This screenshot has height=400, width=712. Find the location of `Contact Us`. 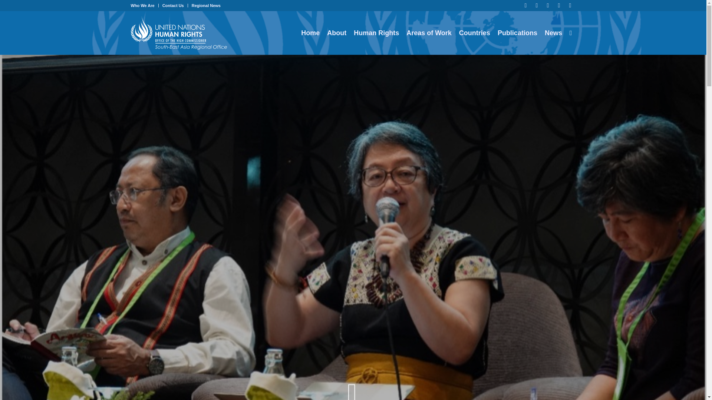

Contact Us is located at coordinates (173, 6).